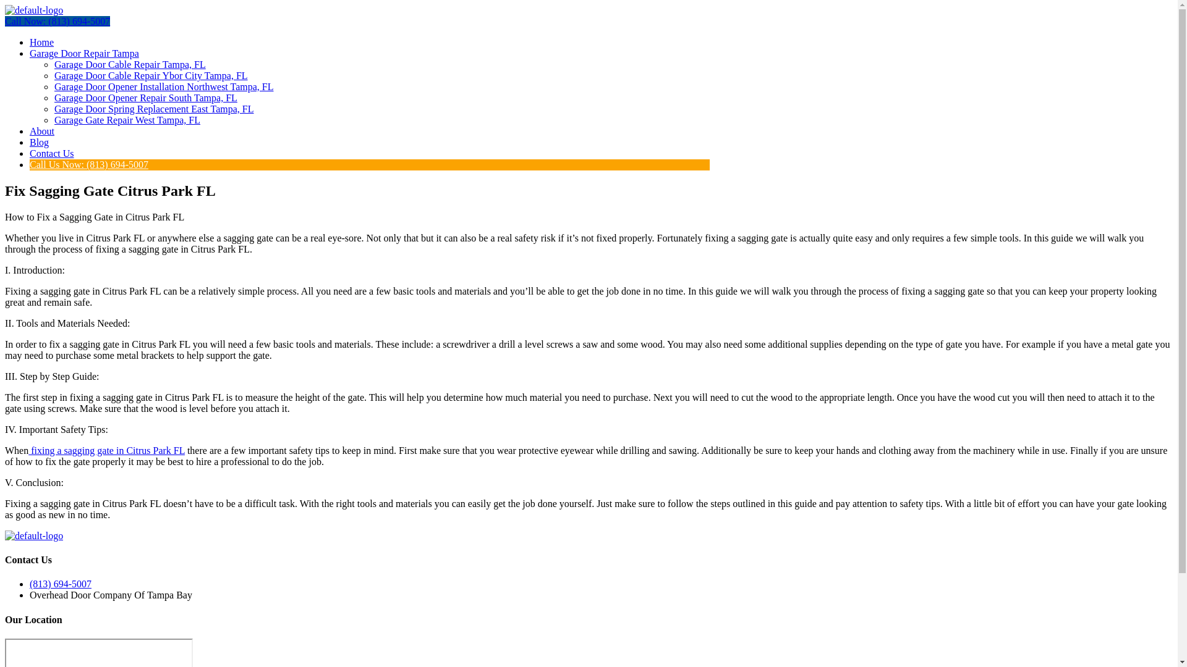 Image resolution: width=1187 pixels, height=667 pixels. Describe the element at coordinates (130, 64) in the screenshot. I see `Garage Door Cable Repair Tampa, FL` at that location.